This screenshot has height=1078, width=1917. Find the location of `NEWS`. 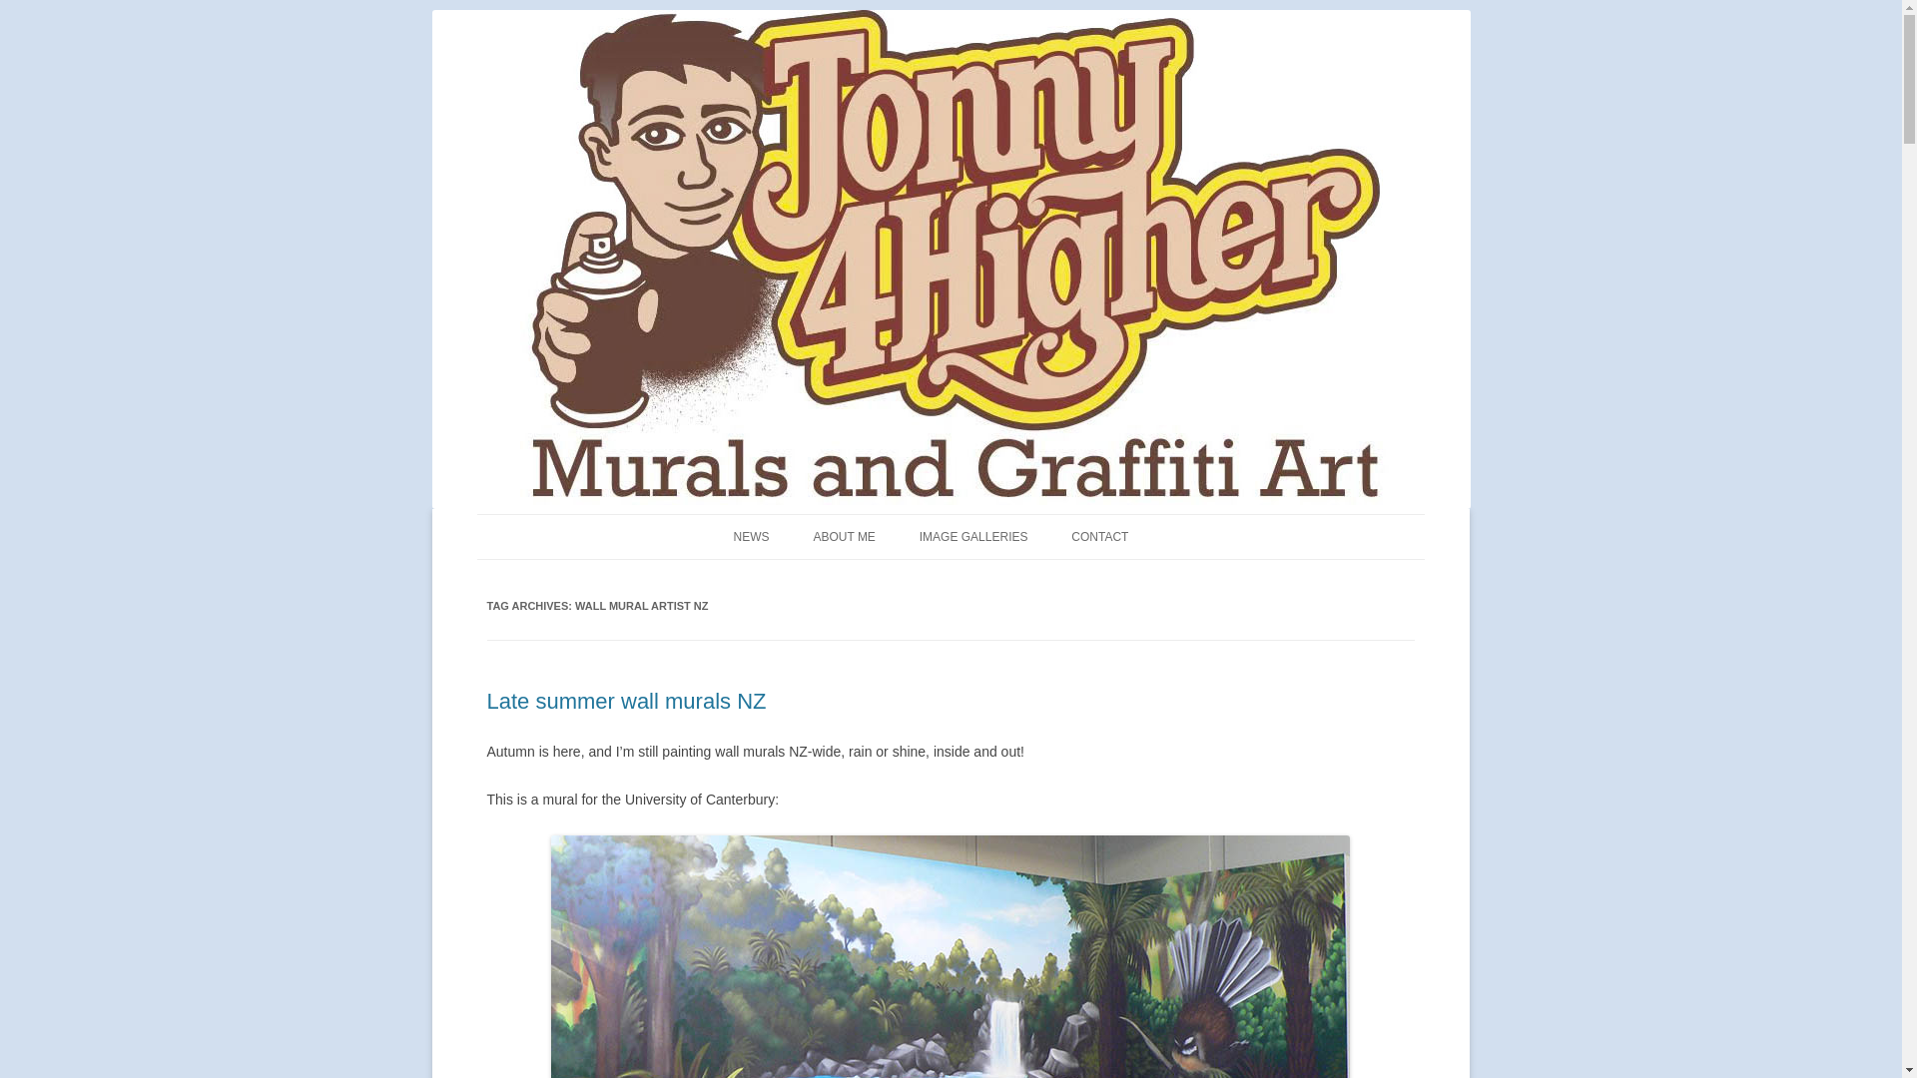

NEWS is located at coordinates (752, 537).